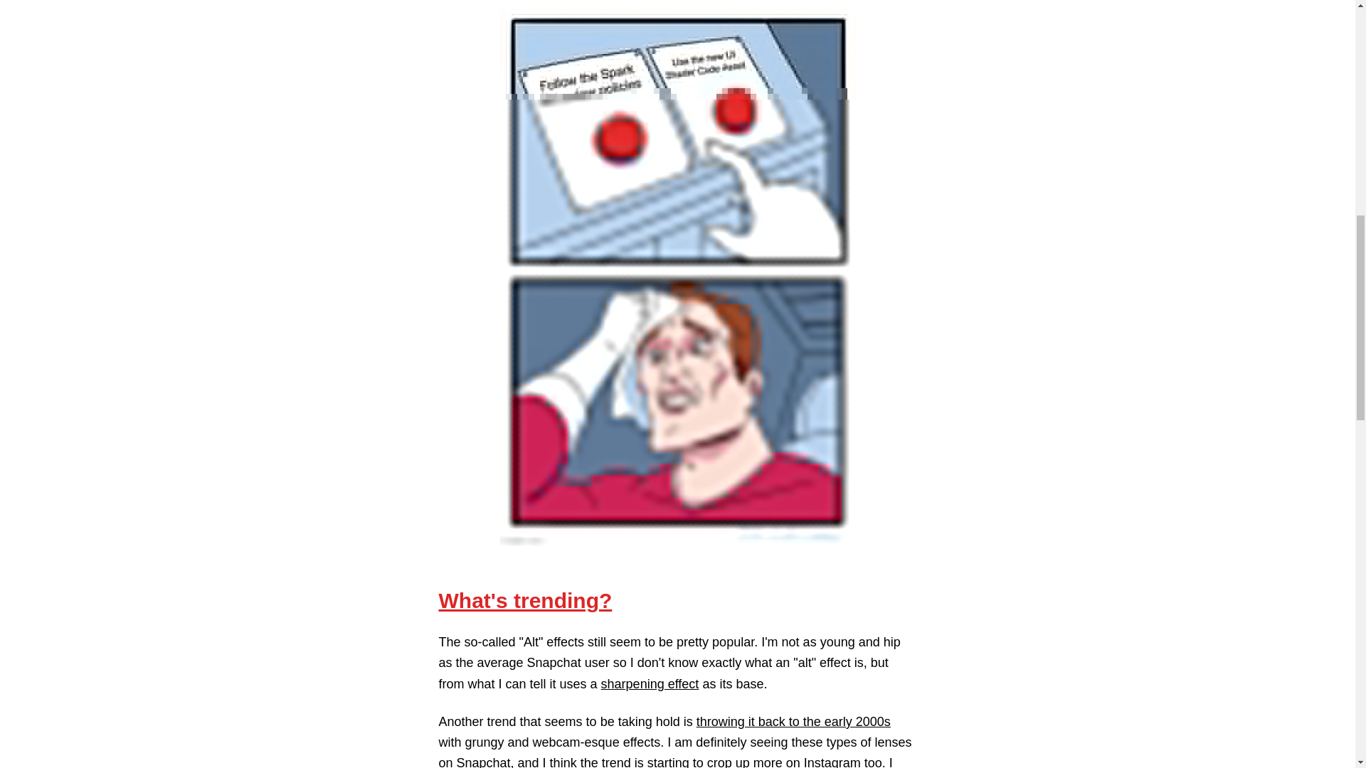  I want to click on throwing it back to the early 2000s, so click(793, 721).